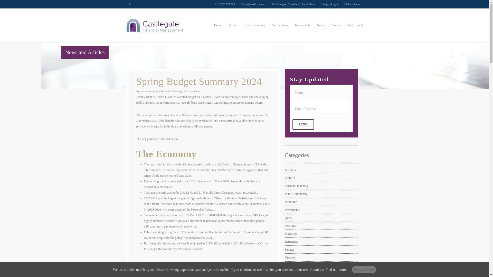  I want to click on  Client Zone, so click(352, 4).